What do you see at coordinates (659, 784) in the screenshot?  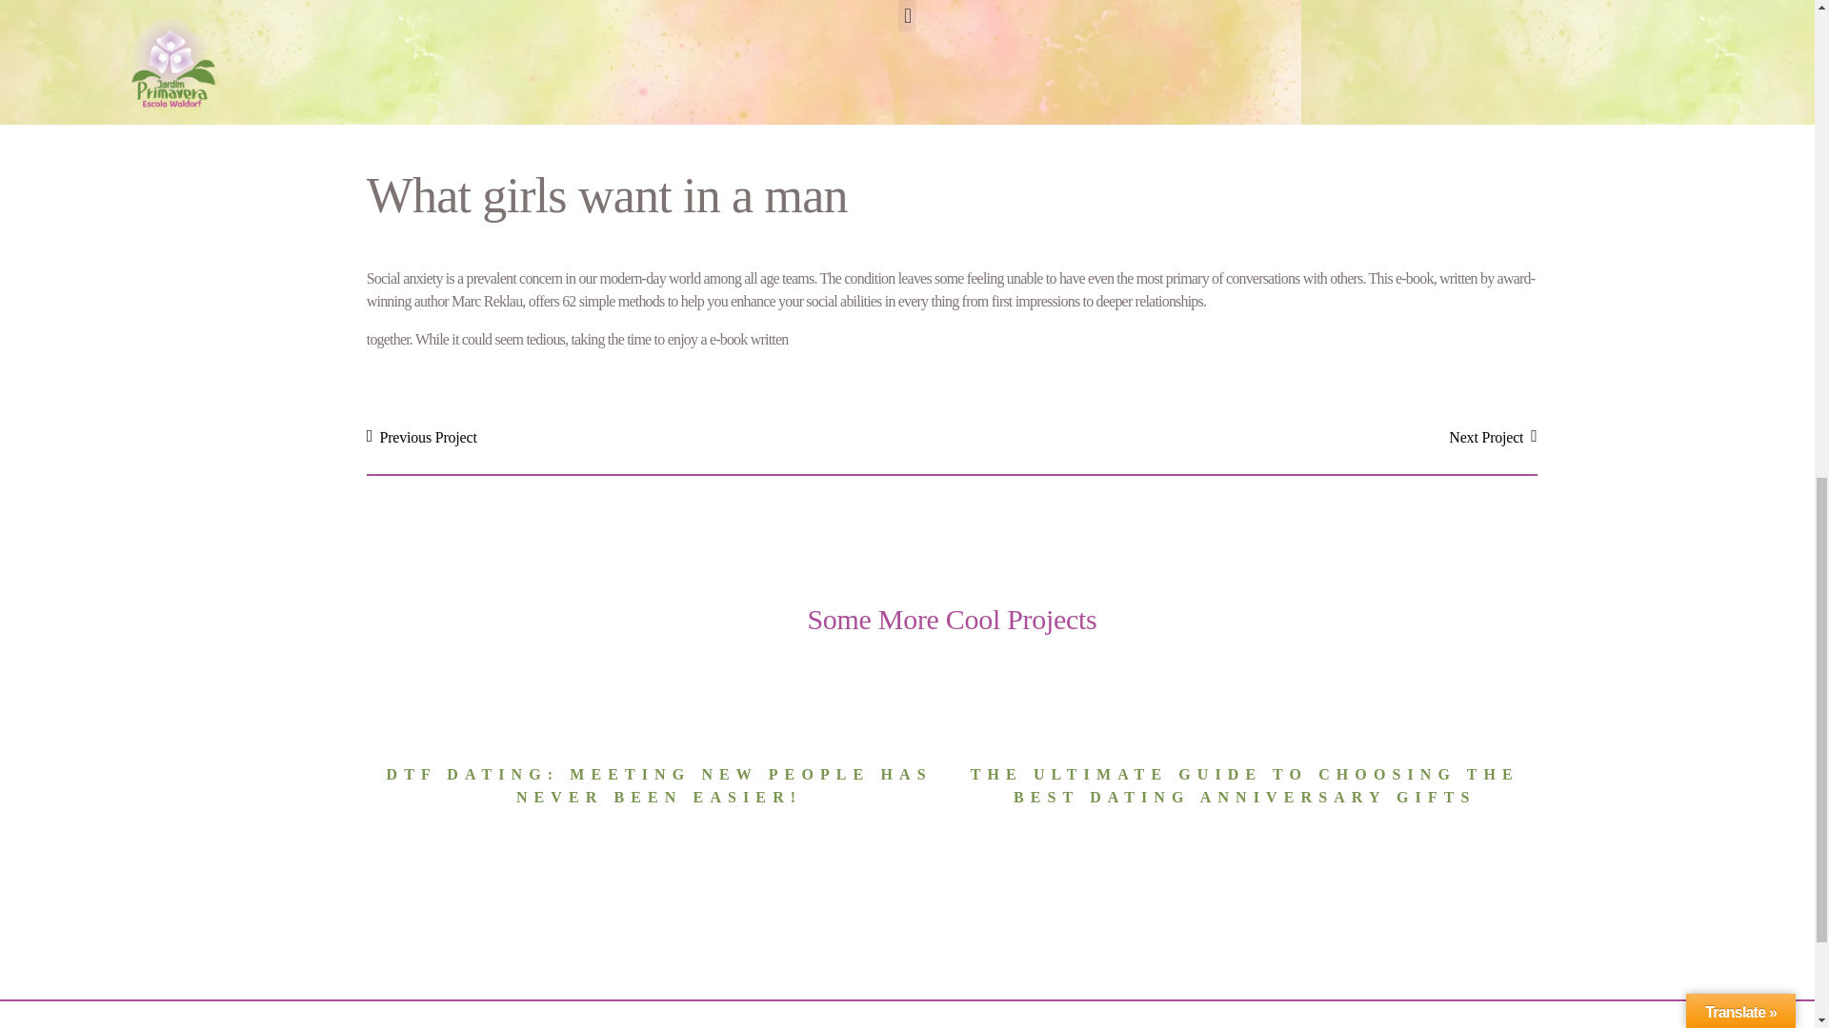 I see `DTF DATING: MEETING NEW PEOPLE HAS NEVER BEEN EASIER!` at bounding box center [659, 784].